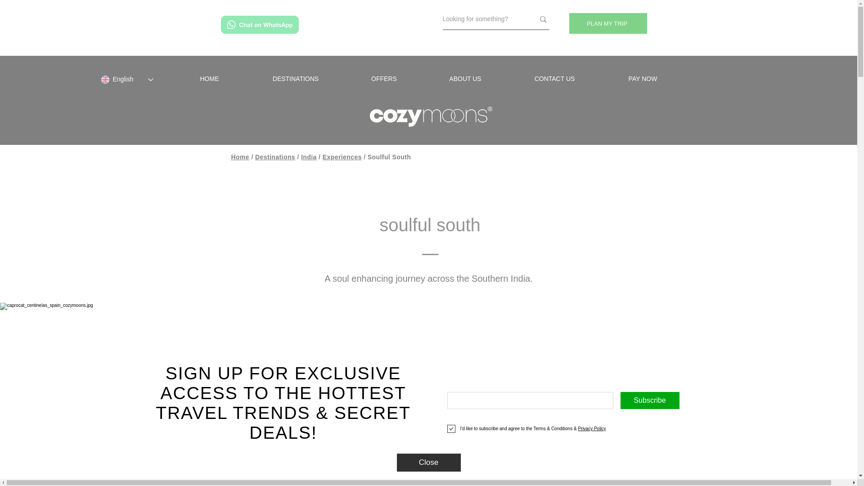 This screenshot has height=486, width=864. I want to click on PLAN MY TRIP, so click(607, 23).